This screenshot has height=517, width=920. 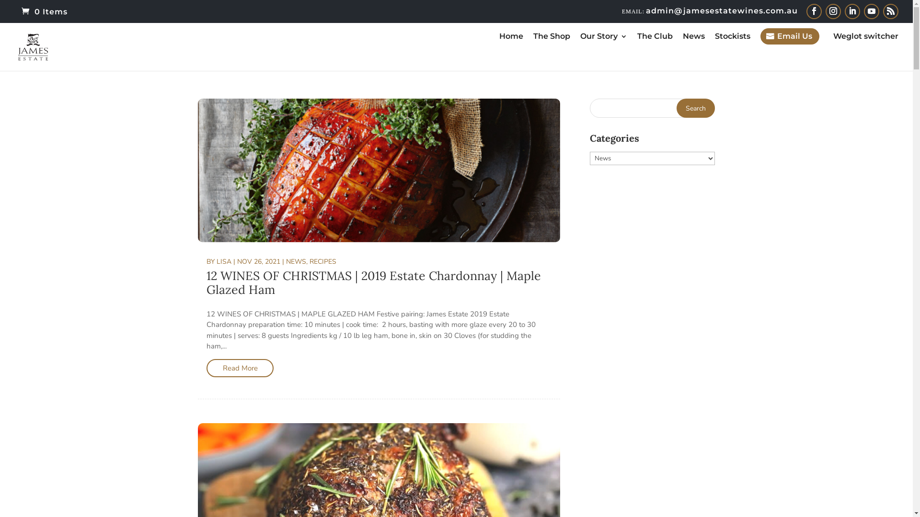 What do you see at coordinates (733, 52) in the screenshot?
I see `Stockists` at bounding box center [733, 52].